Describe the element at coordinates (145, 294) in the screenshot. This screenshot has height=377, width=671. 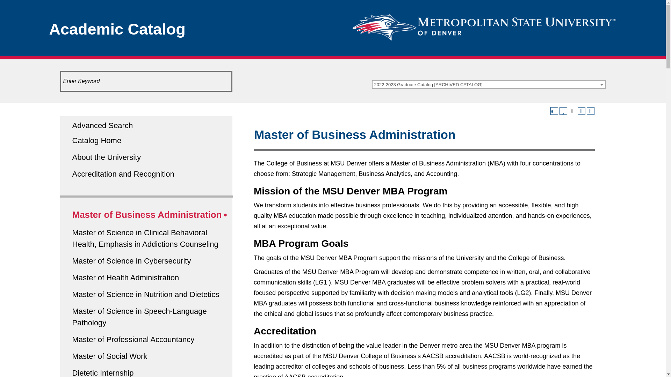
I see `Master of Science in Nutrition and Dietetics` at that location.